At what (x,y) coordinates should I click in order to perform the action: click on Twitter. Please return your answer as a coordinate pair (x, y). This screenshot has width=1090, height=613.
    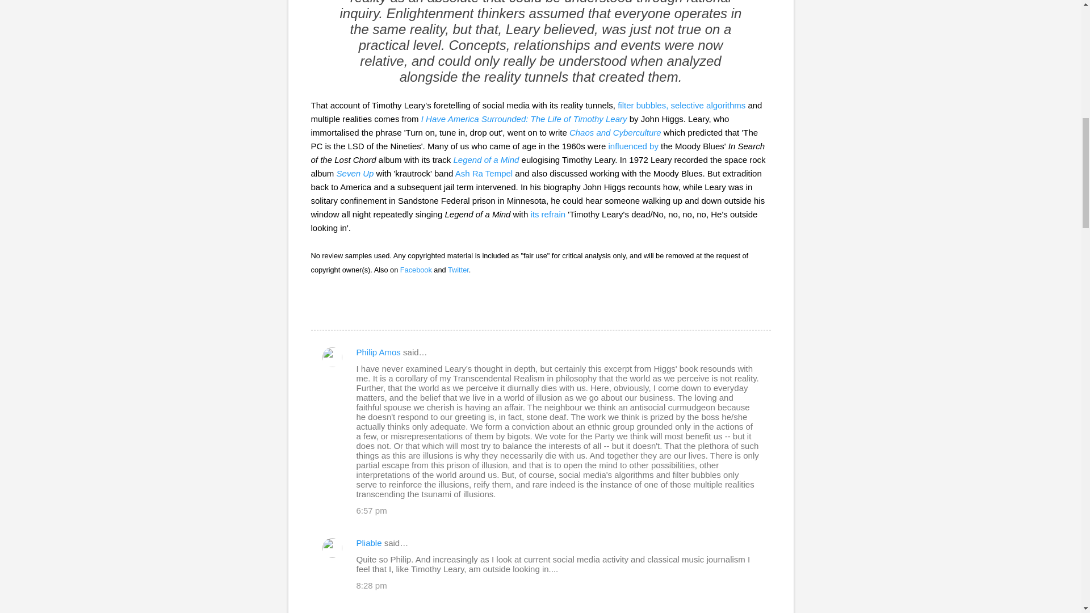
    Looking at the image, I should click on (458, 269).